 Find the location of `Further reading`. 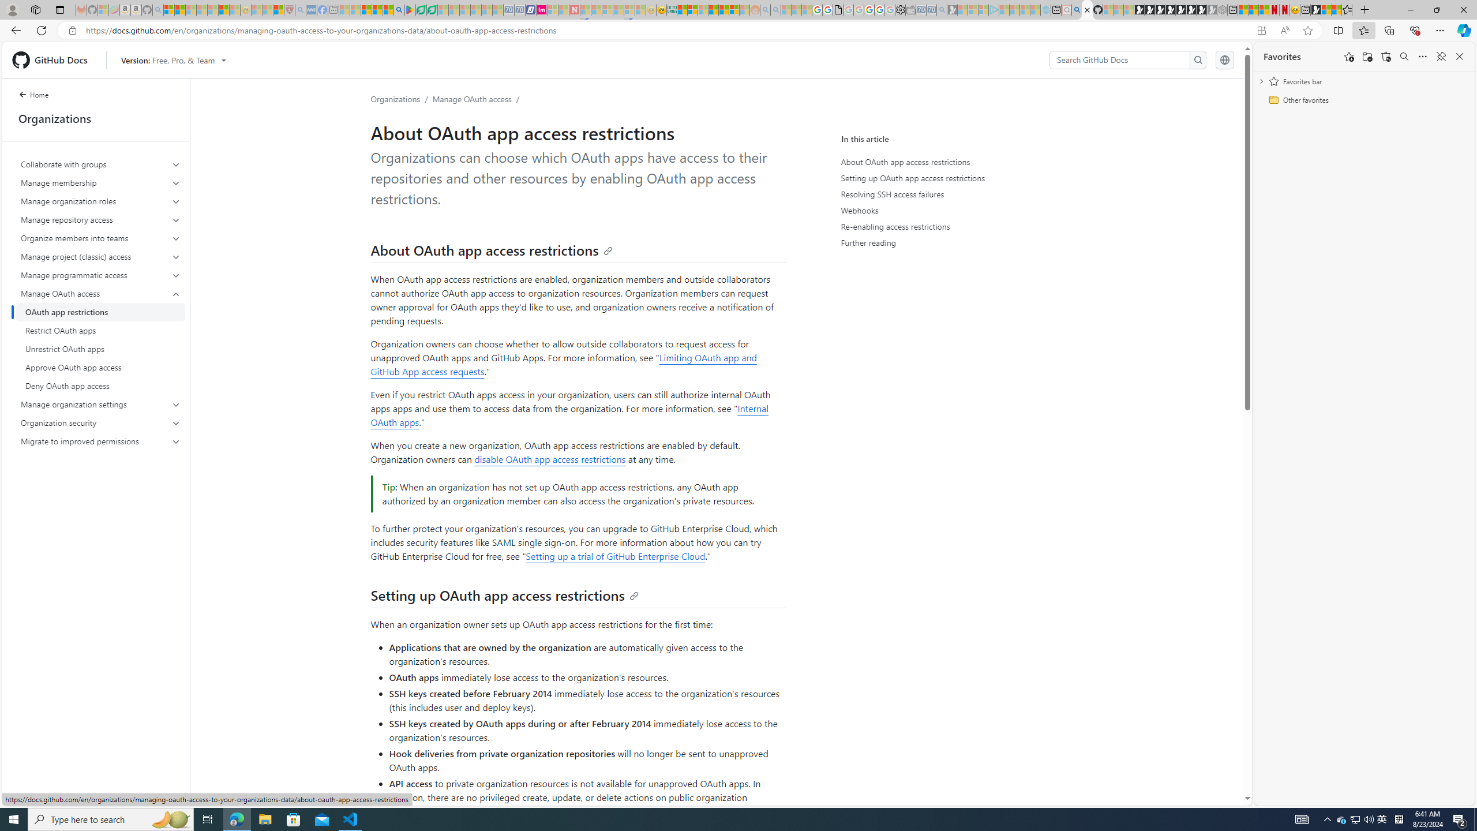

Further reading is located at coordinates (947, 242).